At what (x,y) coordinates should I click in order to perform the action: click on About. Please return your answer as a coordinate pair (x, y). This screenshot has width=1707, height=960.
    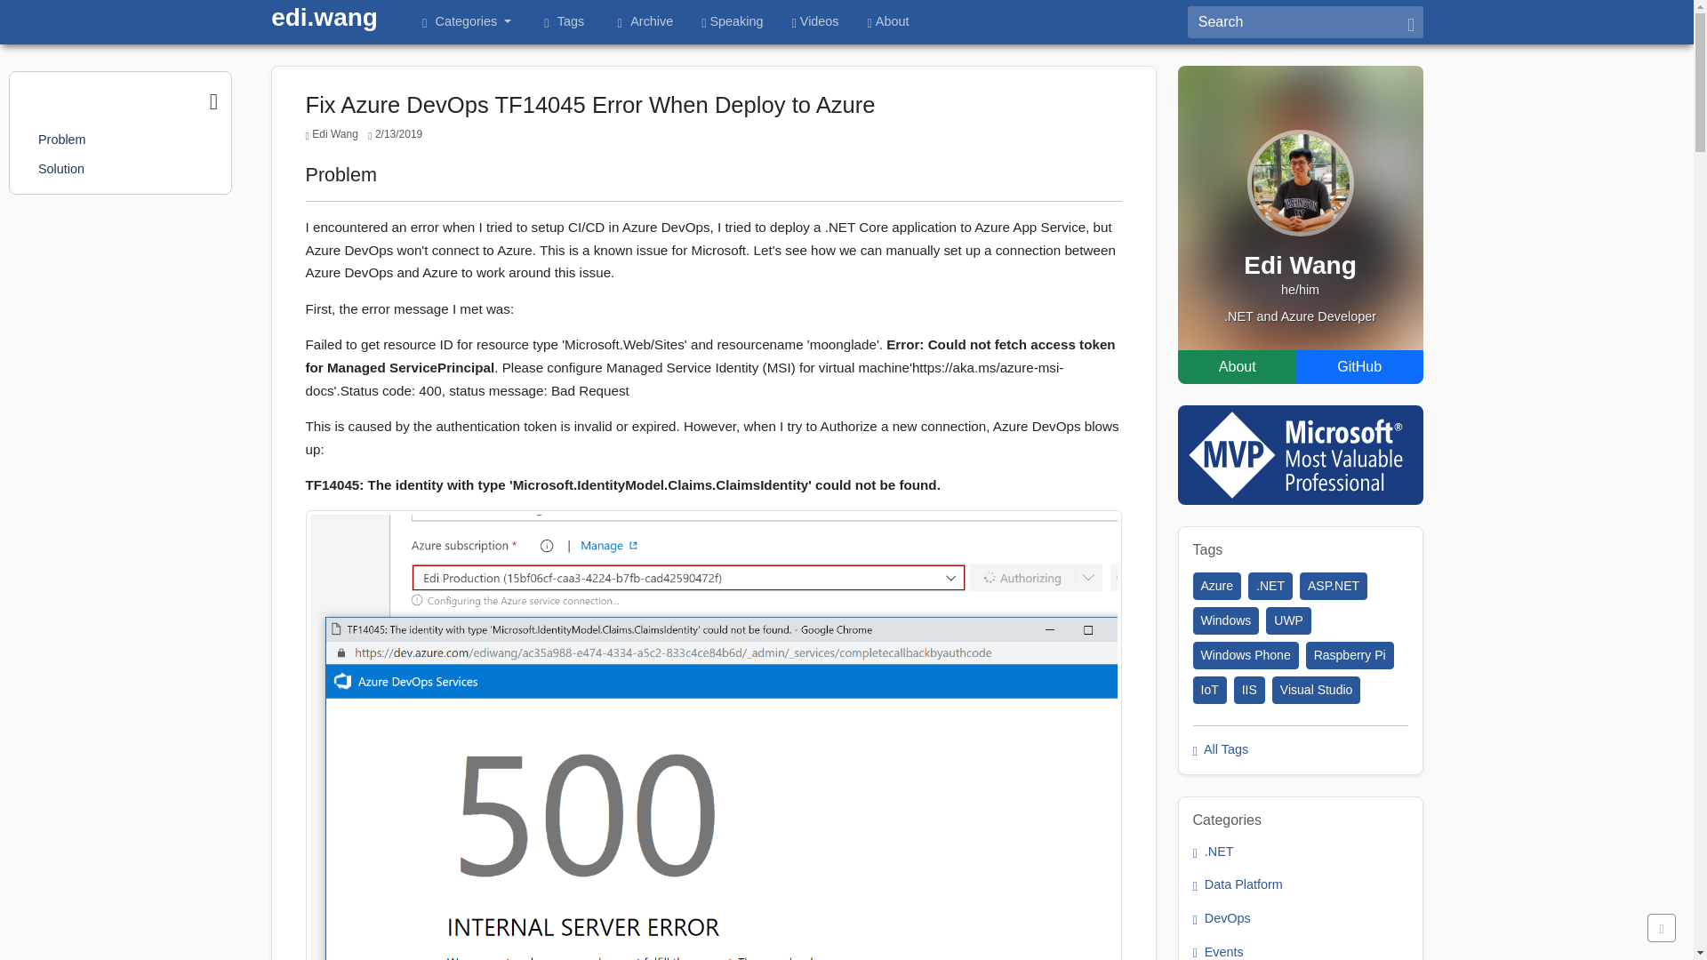
    Looking at the image, I should click on (888, 22).